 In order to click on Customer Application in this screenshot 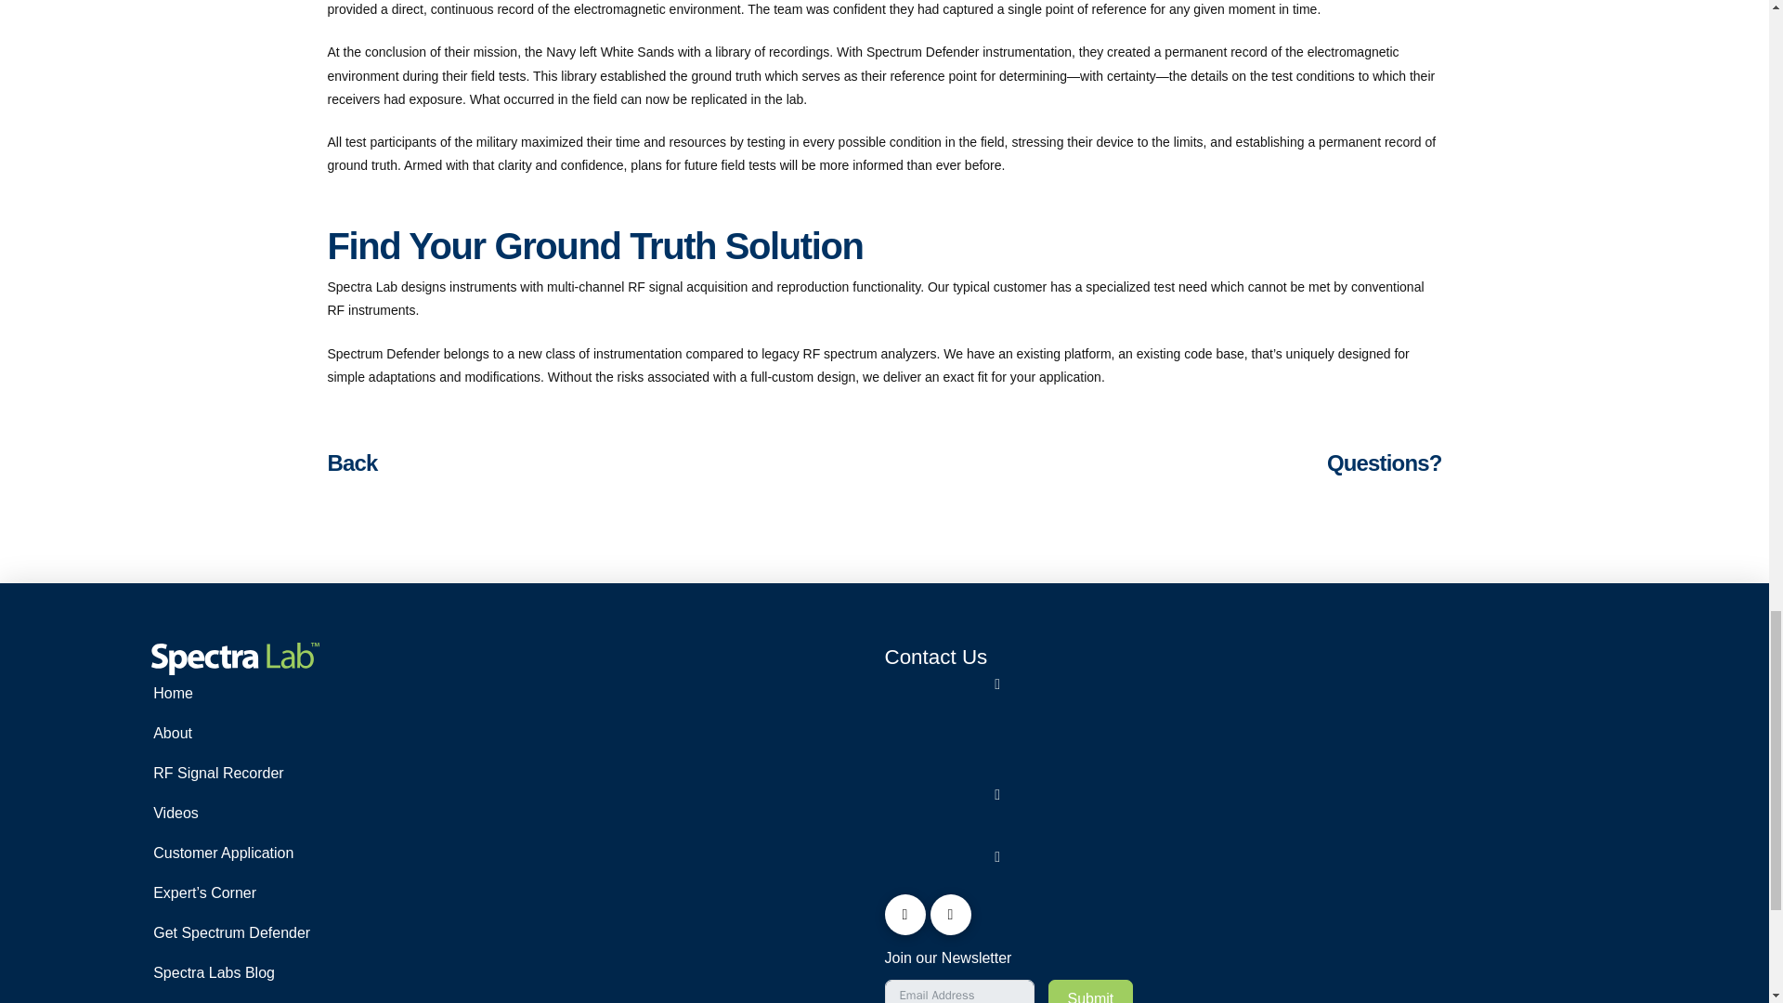, I will do `click(328, 854)`.